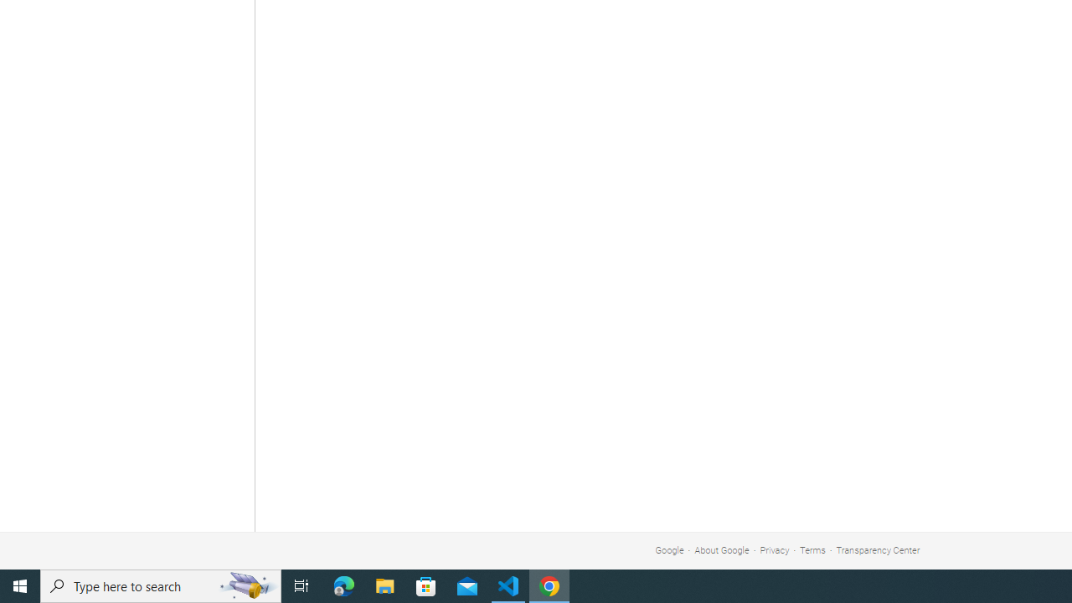 The width and height of the screenshot is (1072, 603). I want to click on About Google, so click(722, 549).